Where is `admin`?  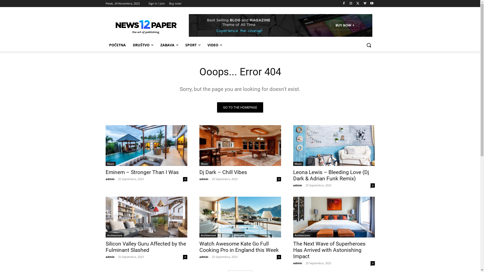
admin is located at coordinates (110, 179).